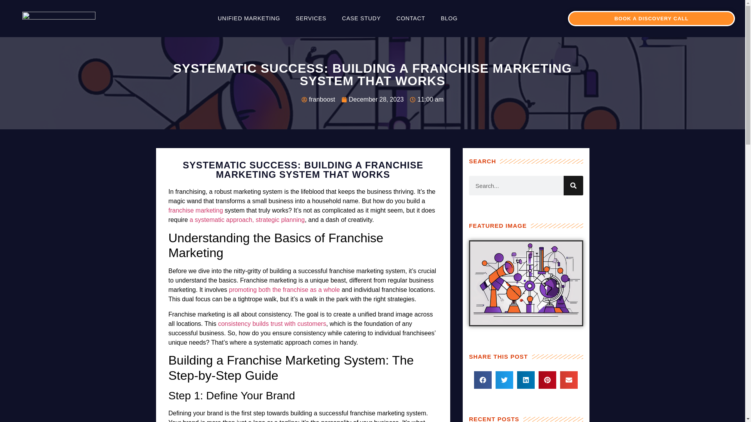 The width and height of the screenshot is (751, 422). Describe the element at coordinates (318, 99) in the screenshot. I see `franboost` at that location.